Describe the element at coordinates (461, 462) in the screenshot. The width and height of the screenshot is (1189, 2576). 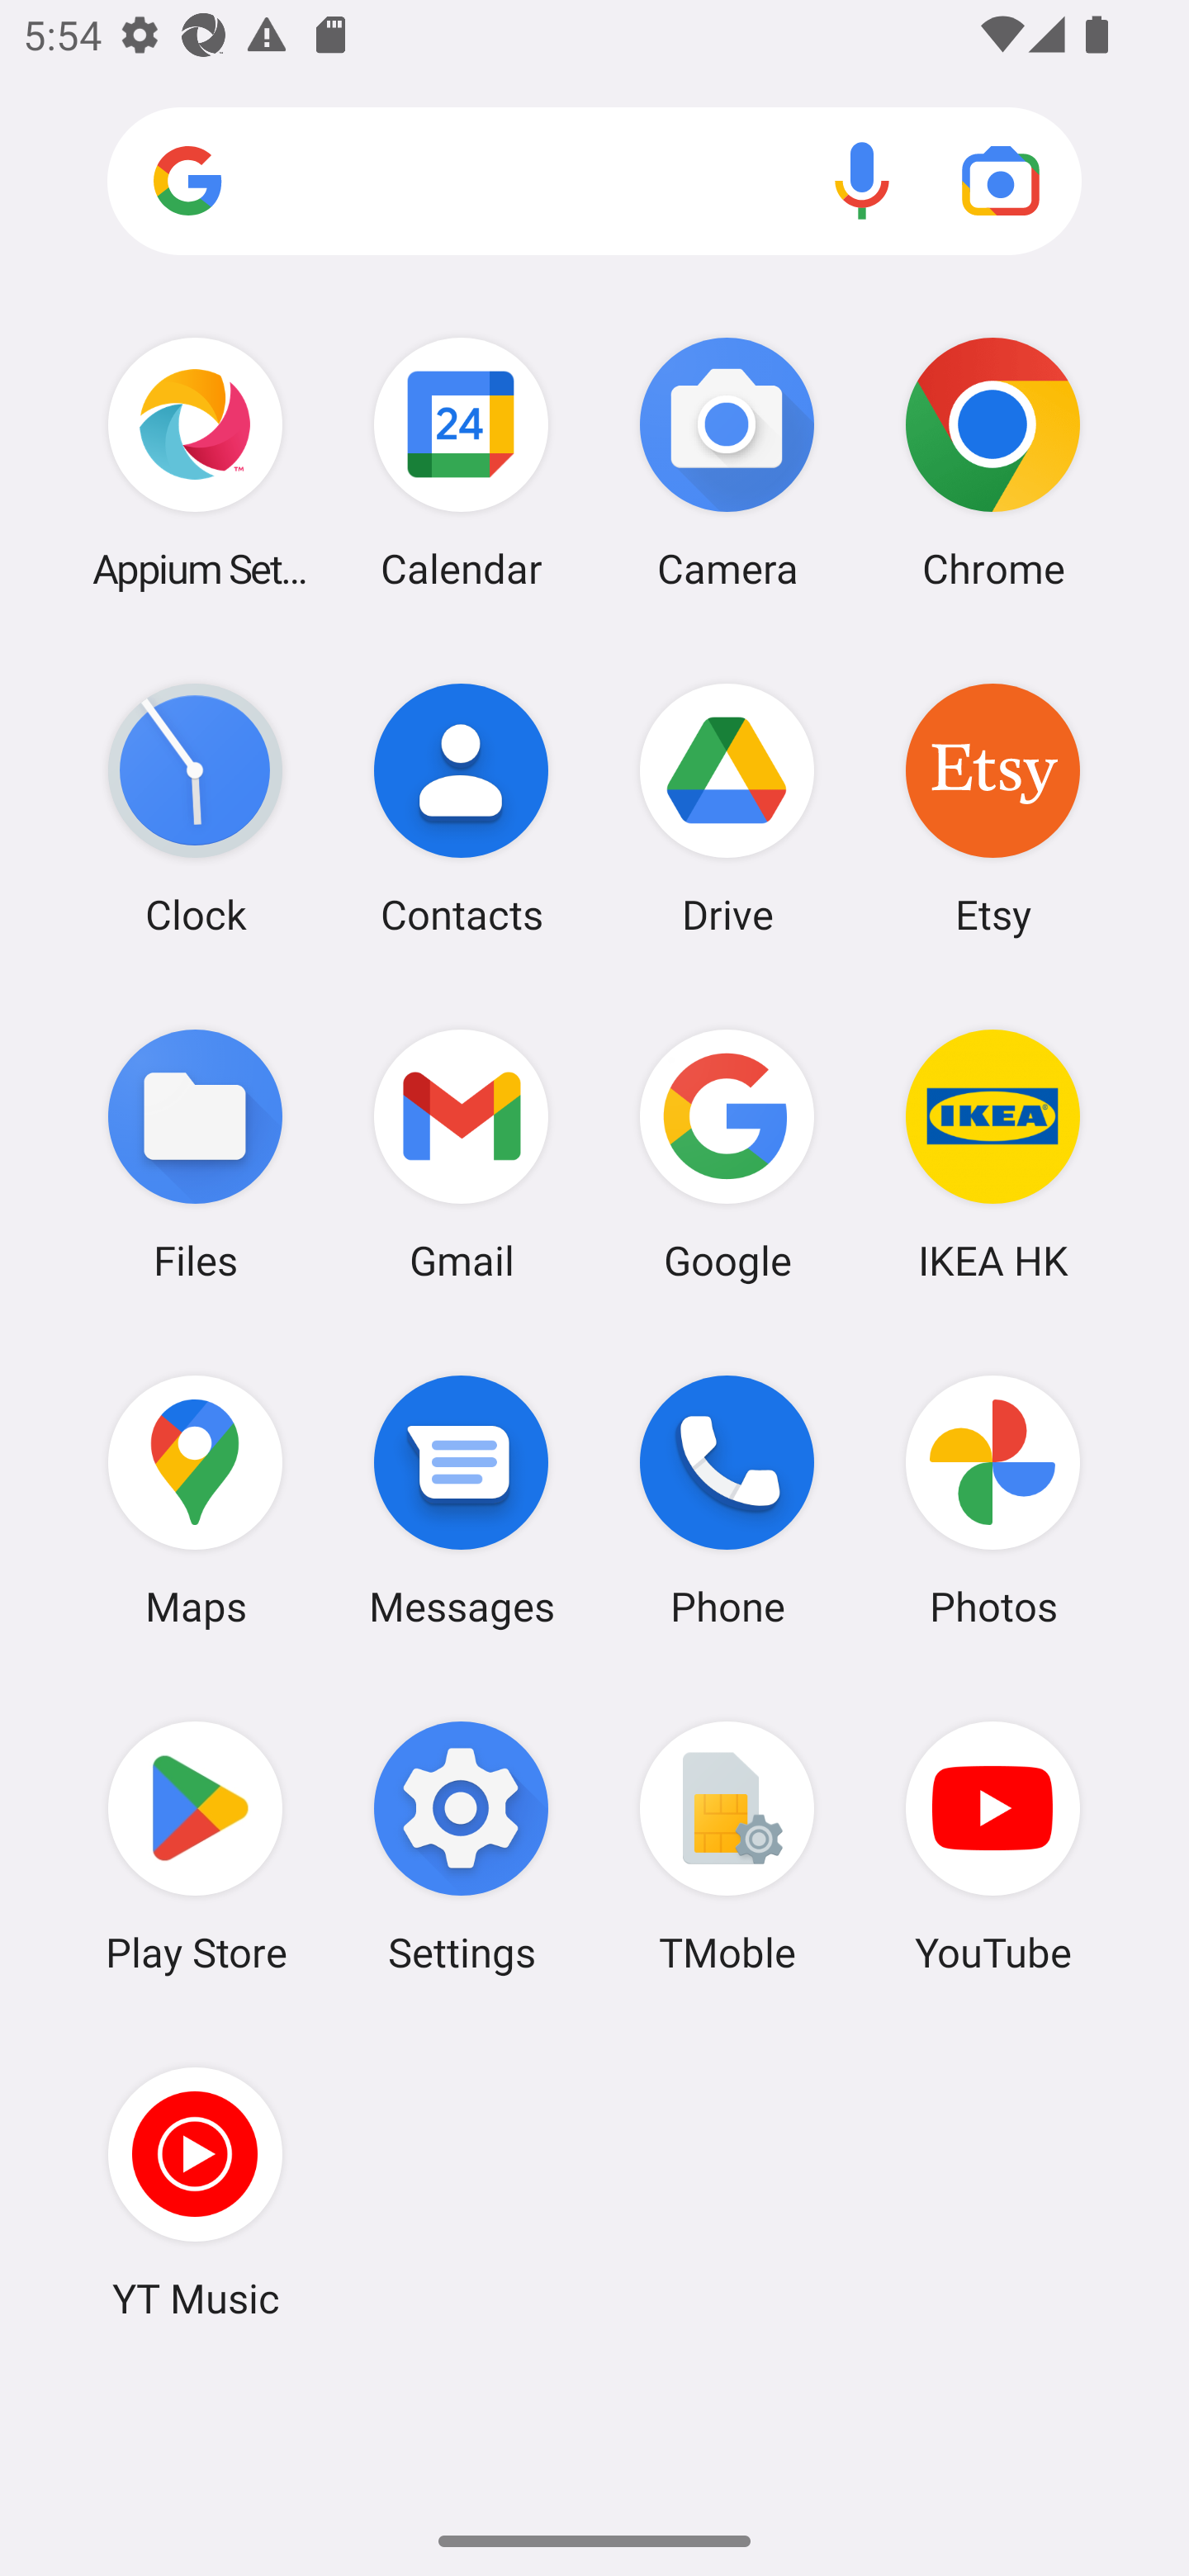
I see `Calendar` at that location.